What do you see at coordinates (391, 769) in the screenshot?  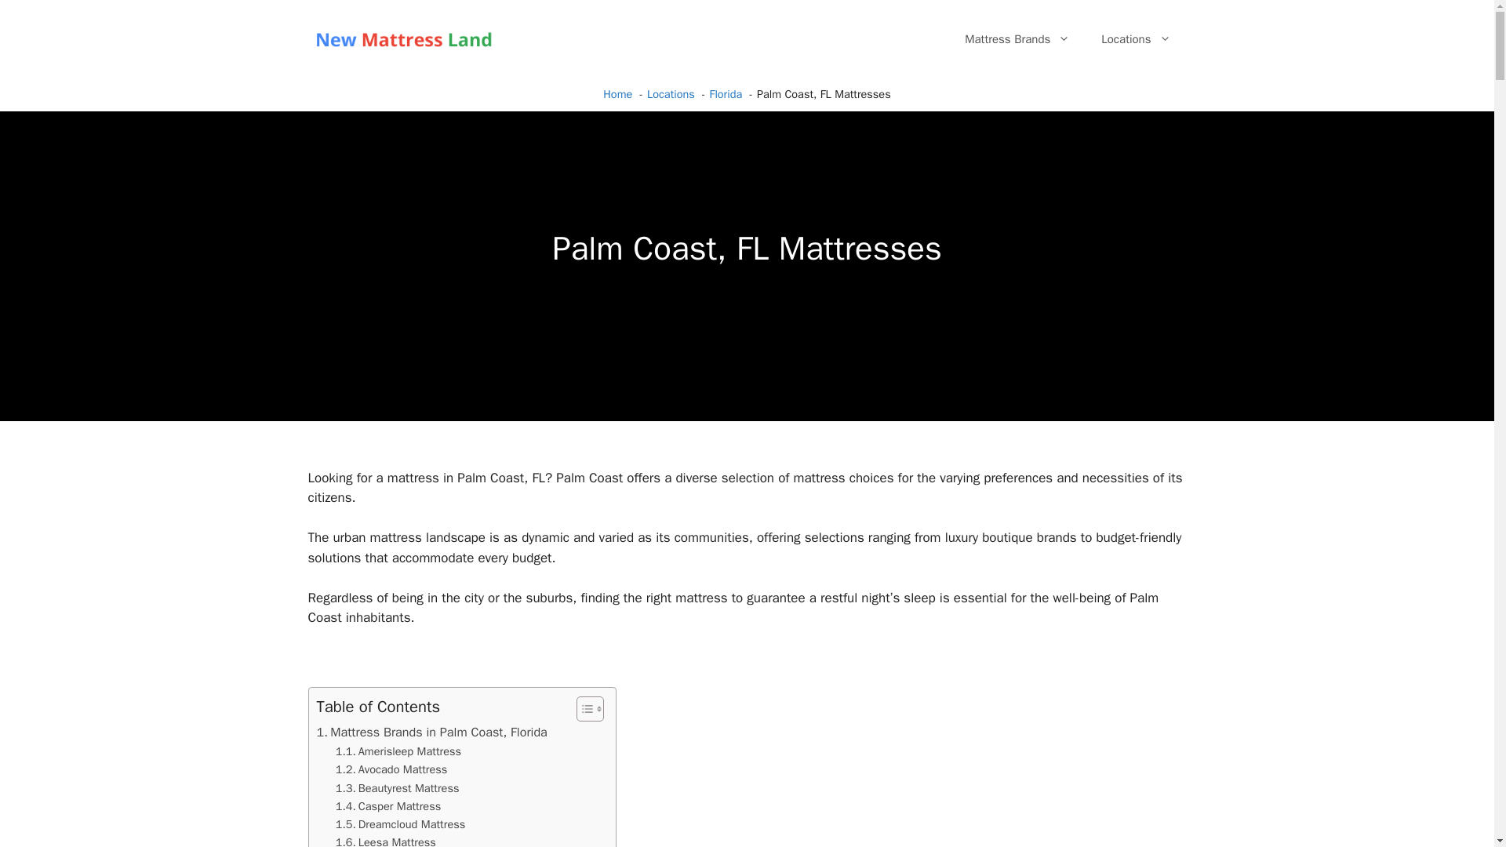 I see `Avocado Mattress` at bounding box center [391, 769].